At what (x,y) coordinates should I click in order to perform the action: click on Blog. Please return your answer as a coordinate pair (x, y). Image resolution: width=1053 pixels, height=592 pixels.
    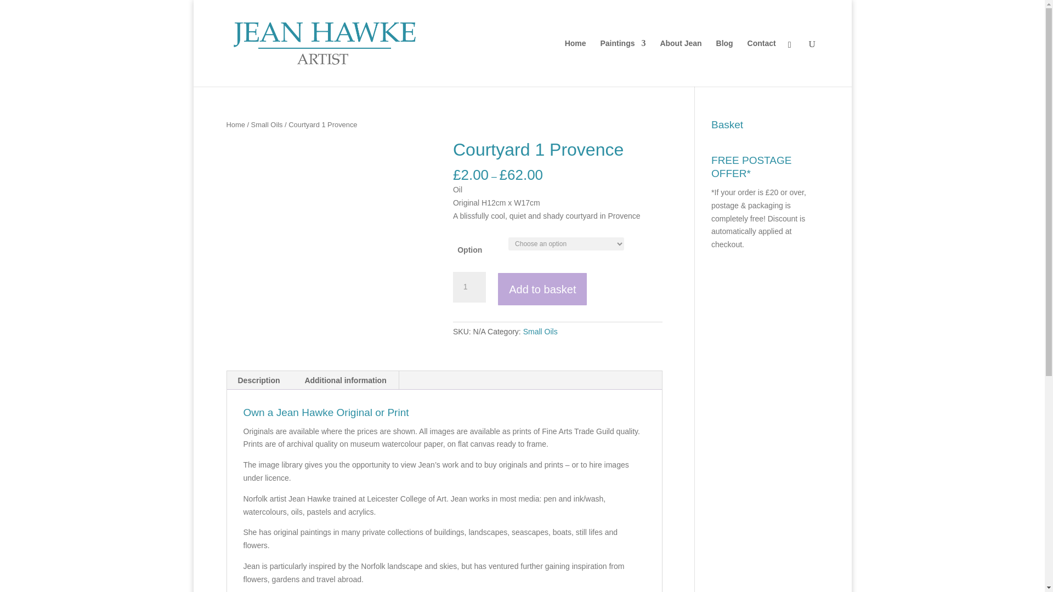
    Looking at the image, I should click on (724, 62).